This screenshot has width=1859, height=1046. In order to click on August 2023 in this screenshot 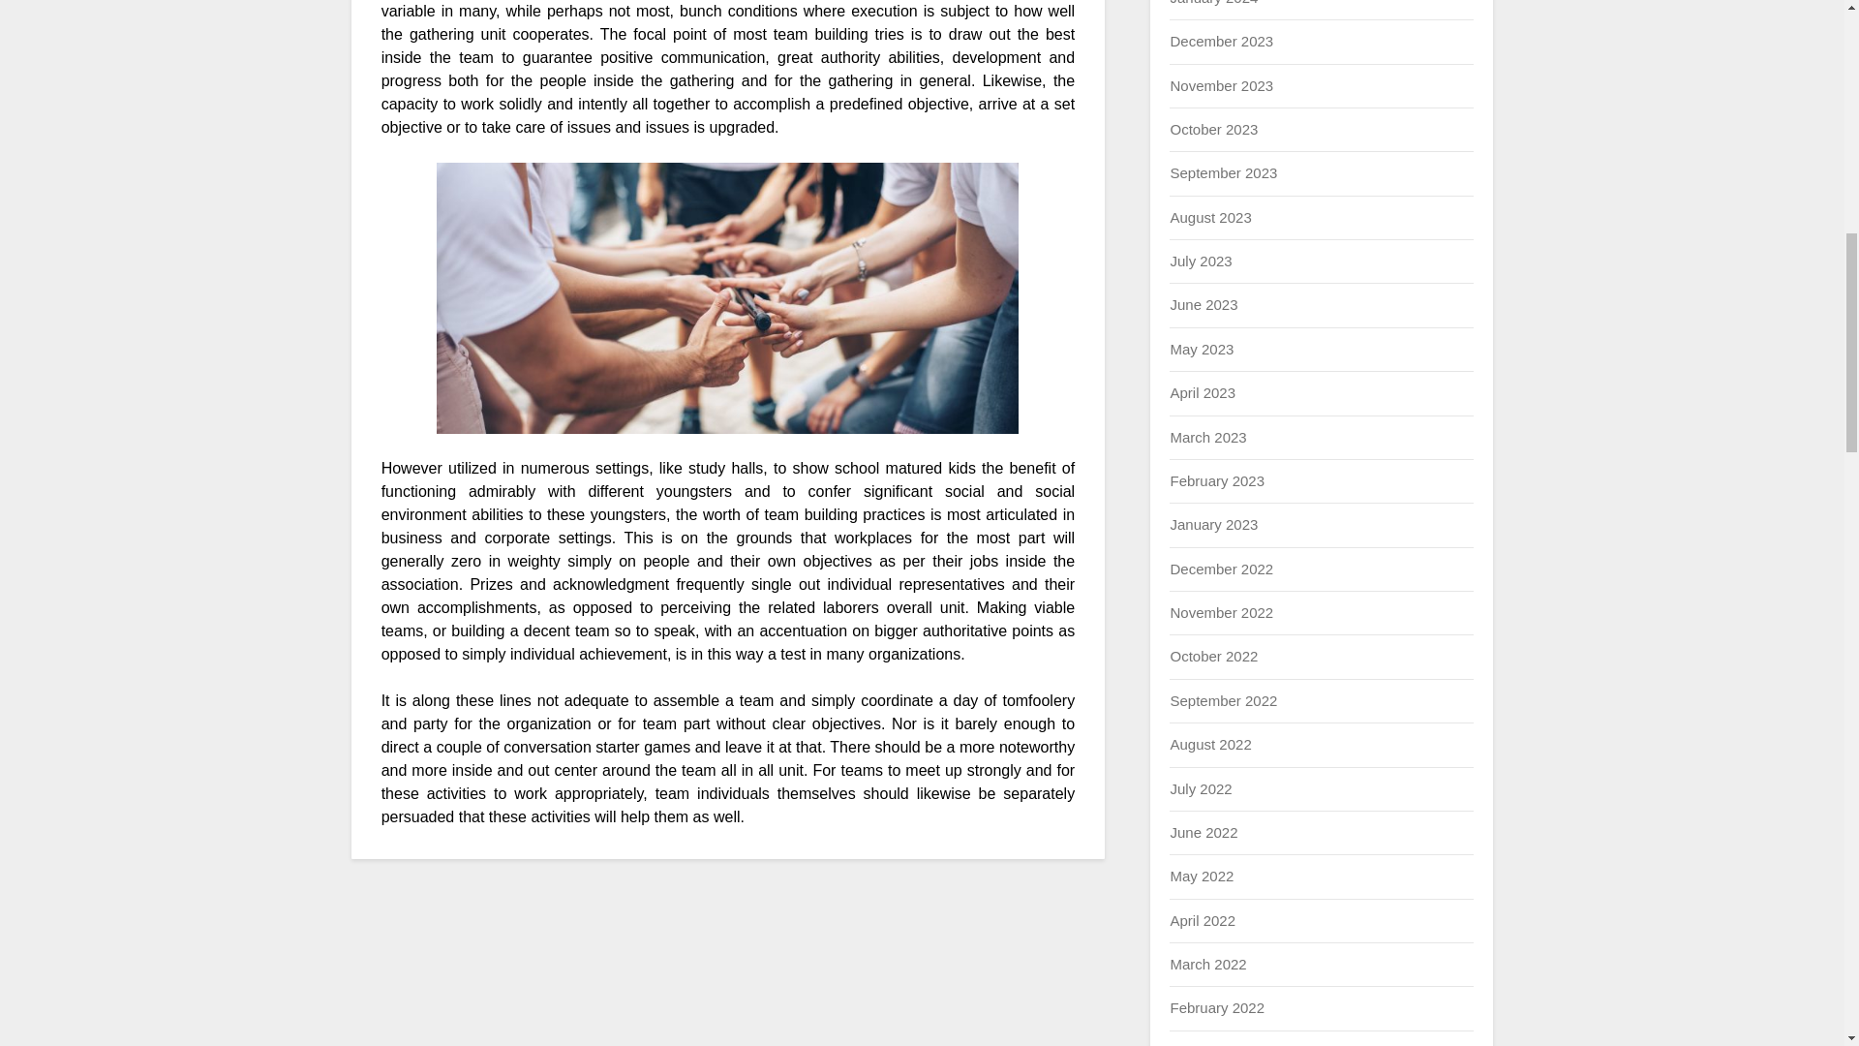, I will do `click(1210, 217)`.